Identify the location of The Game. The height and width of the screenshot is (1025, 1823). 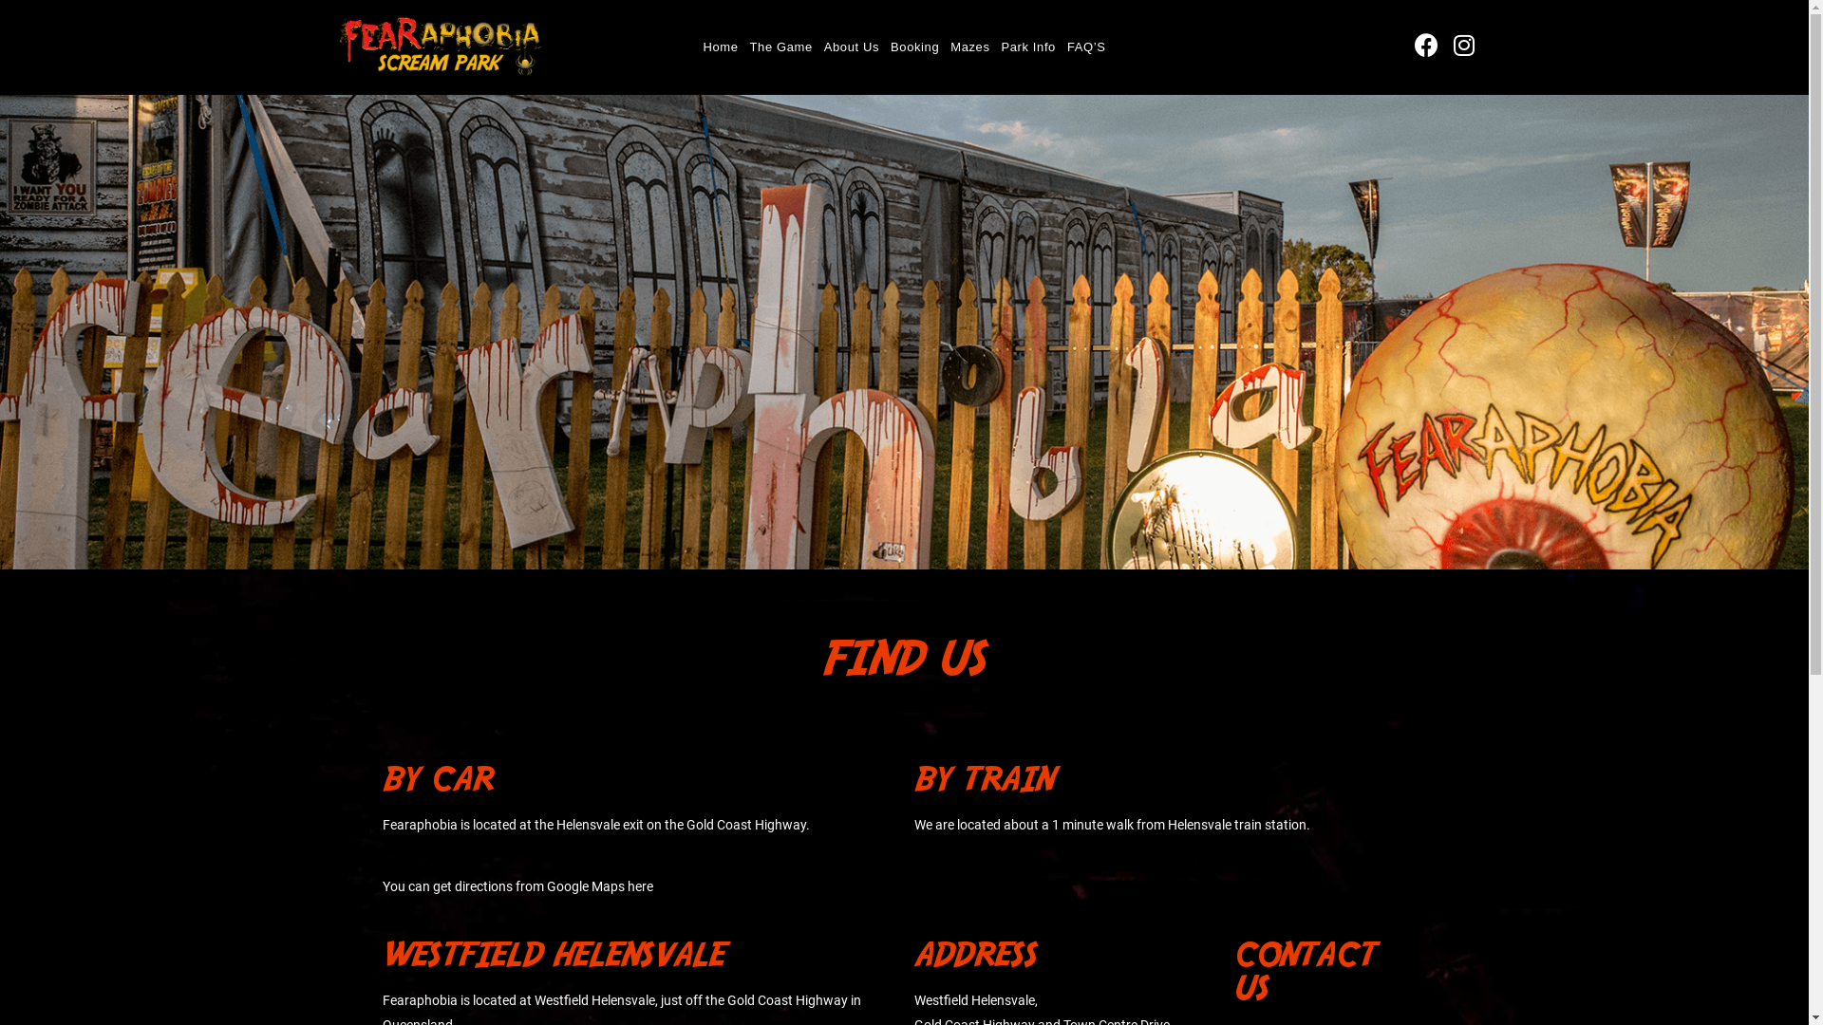
(781, 47).